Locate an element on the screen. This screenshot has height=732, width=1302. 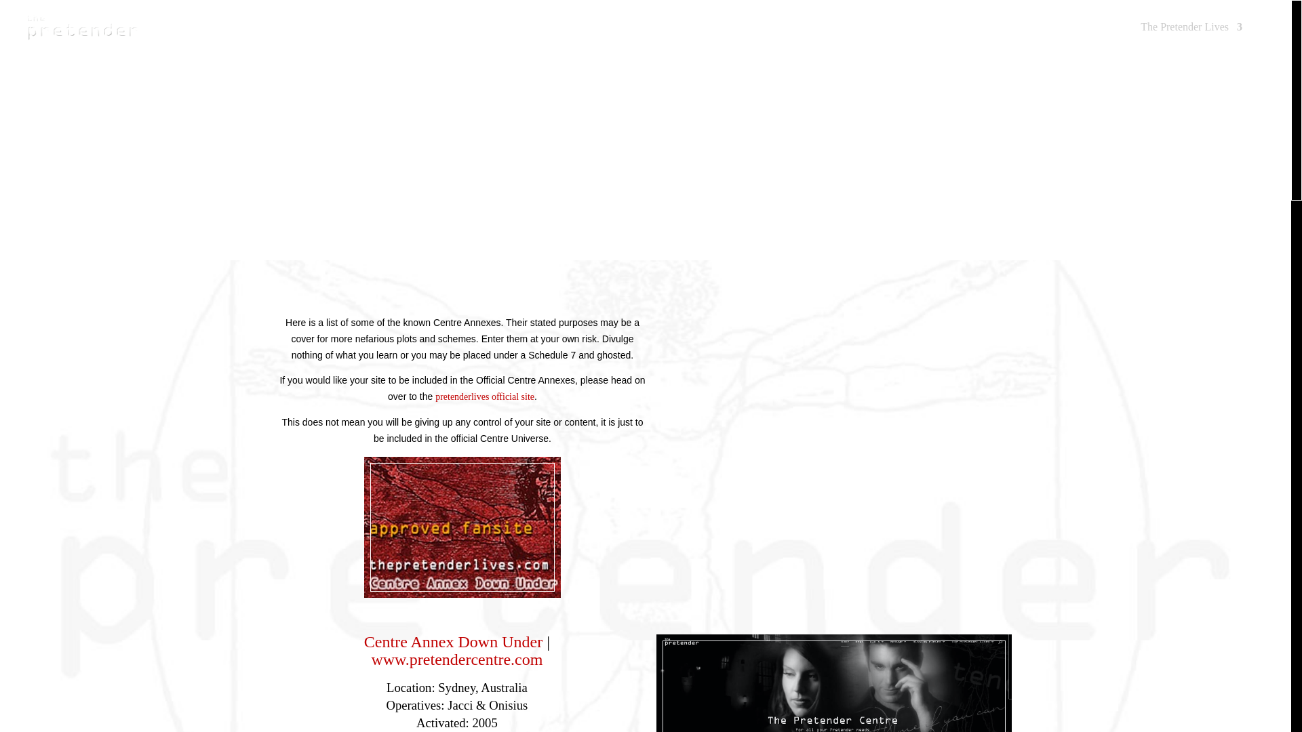
Missing Pieces is located at coordinates (1083, 38).